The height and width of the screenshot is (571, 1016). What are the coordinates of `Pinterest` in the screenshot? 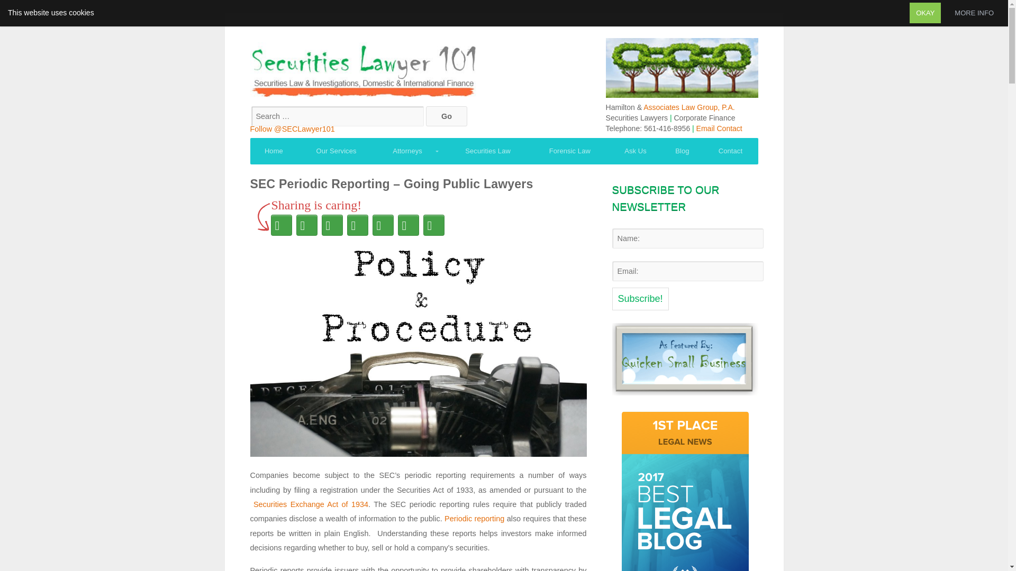 It's located at (332, 225).